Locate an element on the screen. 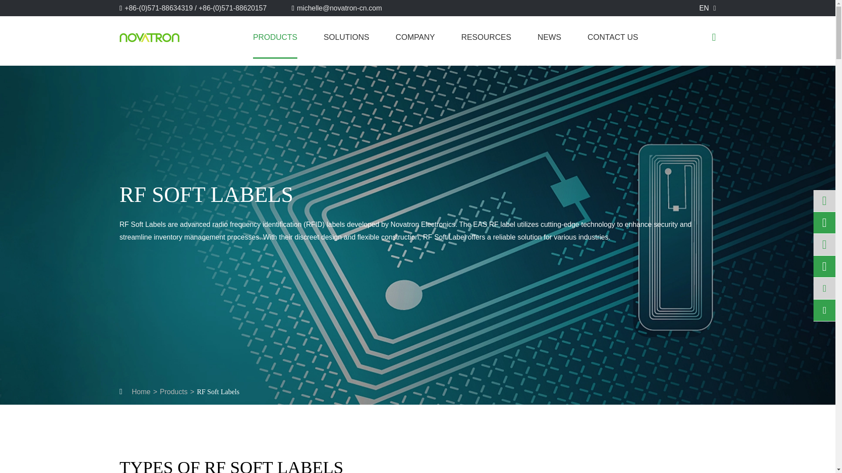 Image resolution: width=842 pixels, height=473 pixels. COMPANY is located at coordinates (415, 37).